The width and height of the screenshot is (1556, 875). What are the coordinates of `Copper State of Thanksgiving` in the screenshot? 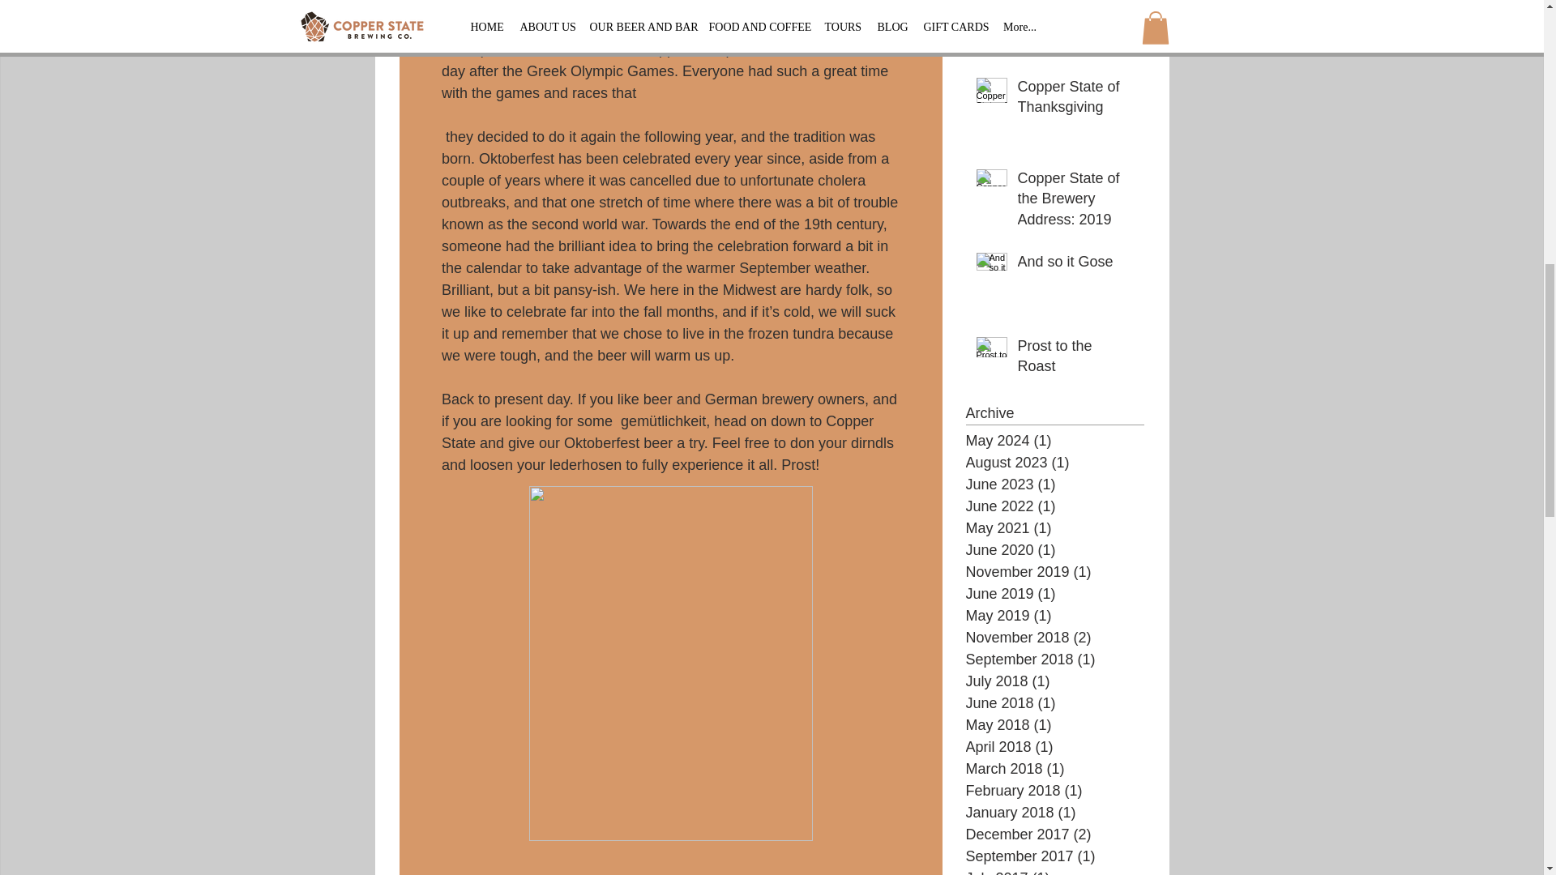 It's located at (1075, 100).